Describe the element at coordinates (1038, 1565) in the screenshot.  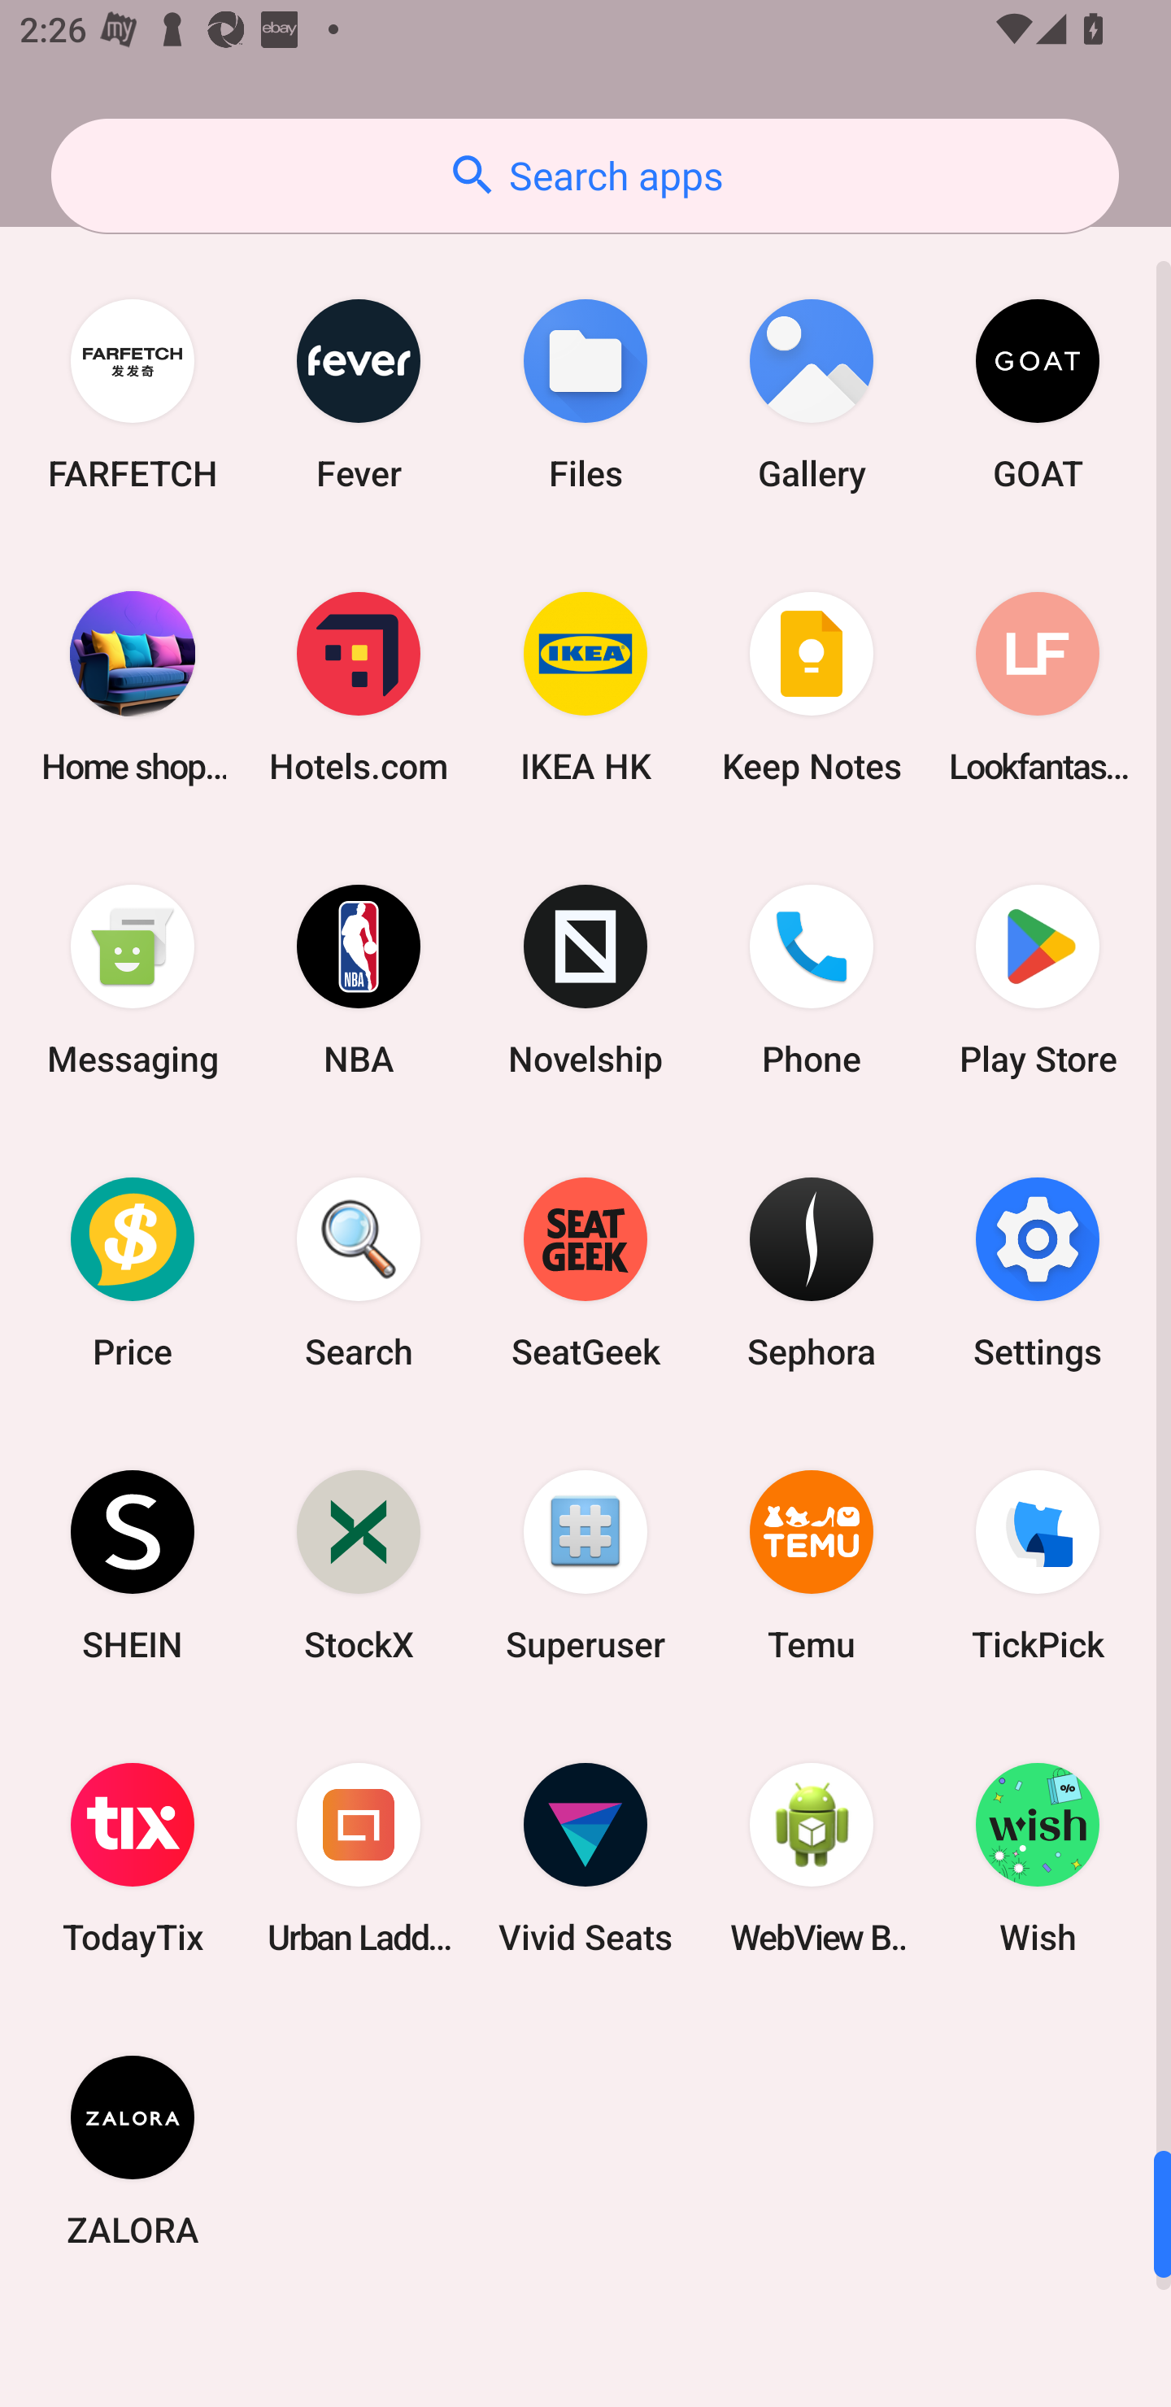
I see `TickPick` at that location.